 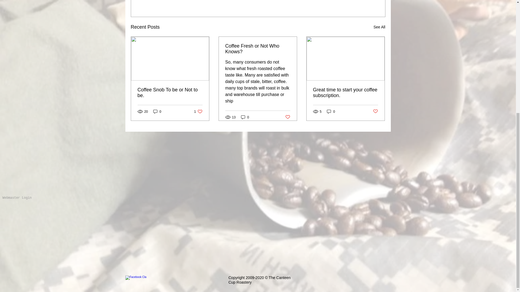 I want to click on 0, so click(x=157, y=111).